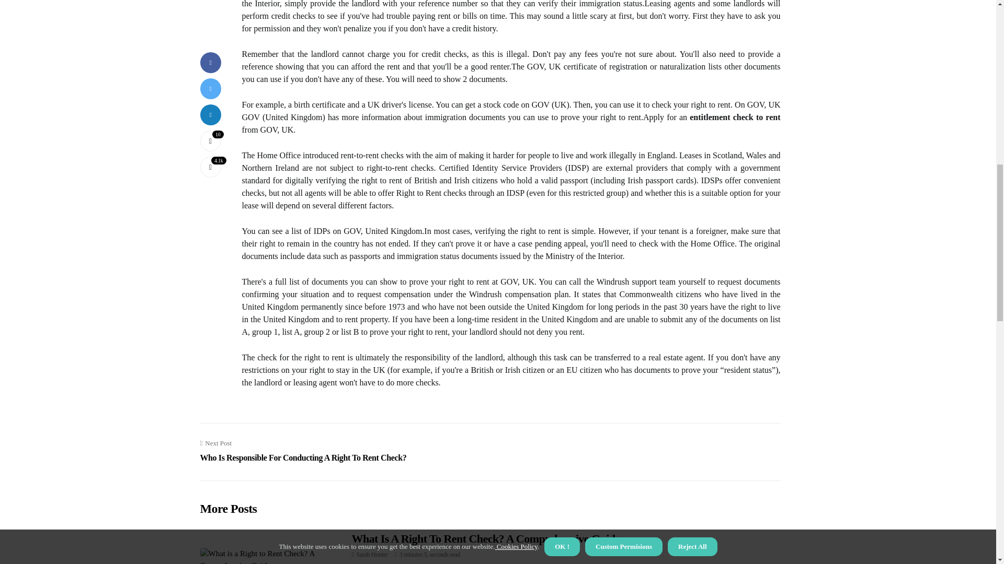  What do you see at coordinates (485, 539) in the screenshot?
I see `What Is A Right To Rent Check? A Comprehensive Guide` at bounding box center [485, 539].